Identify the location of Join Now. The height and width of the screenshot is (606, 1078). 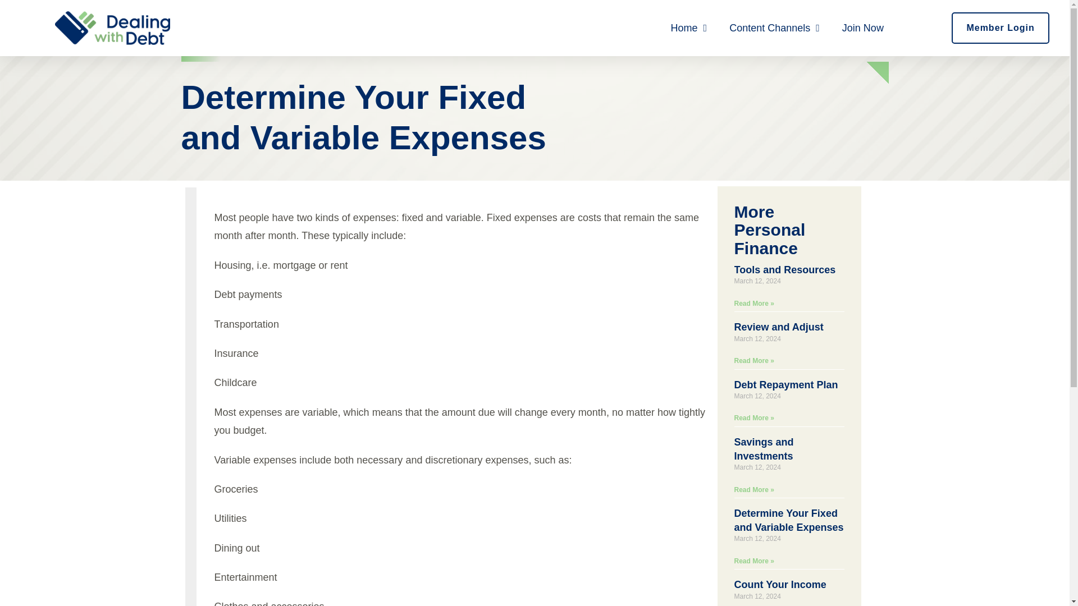
(862, 28).